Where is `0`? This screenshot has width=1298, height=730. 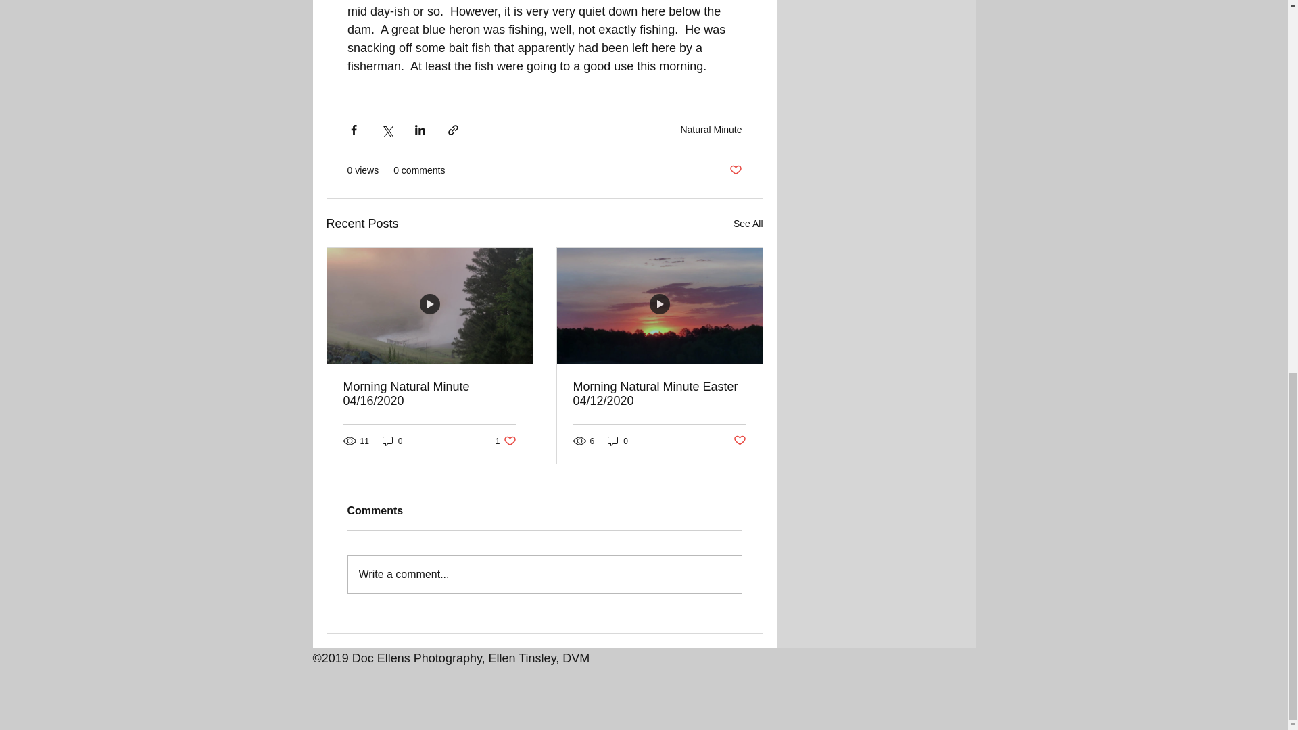
0 is located at coordinates (618, 441).